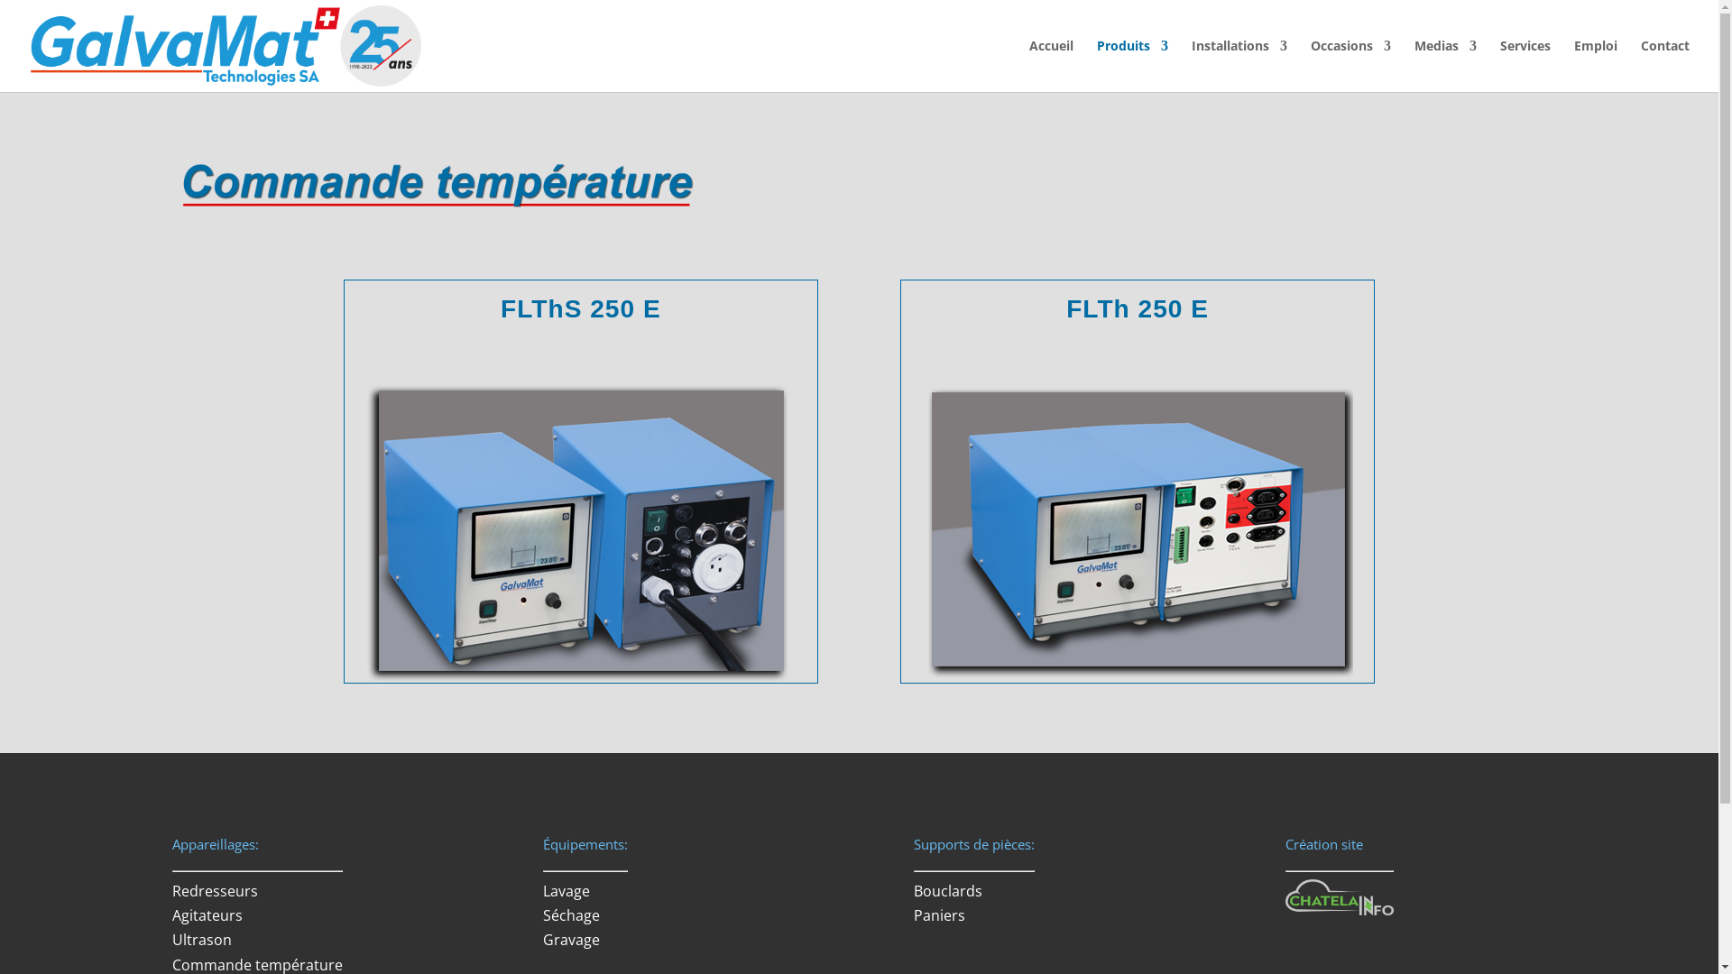  Describe the element at coordinates (207, 915) in the screenshot. I see `Agitateurs` at that location.